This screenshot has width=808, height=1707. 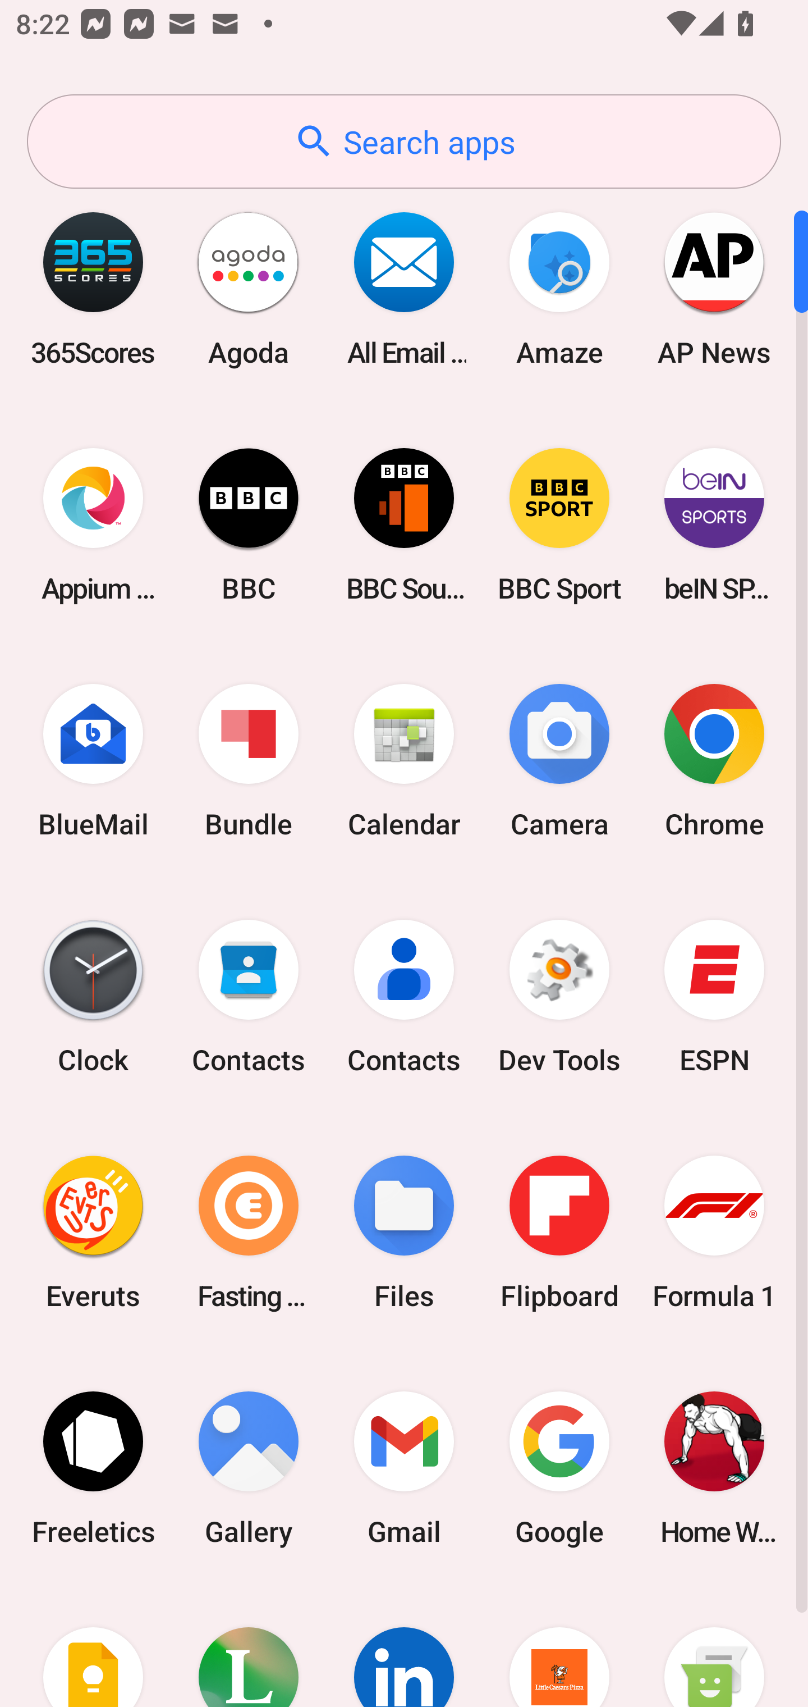 What do you see at coordinates (93, 1646) in the screenshot?
I see `Keep Notes` at bounding box center [93, 1646].